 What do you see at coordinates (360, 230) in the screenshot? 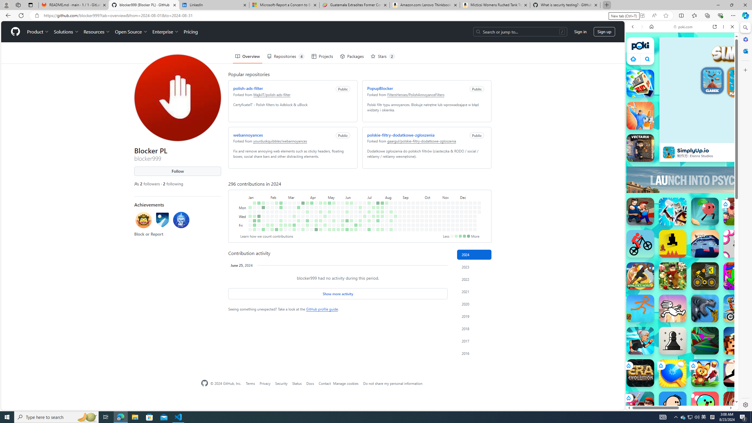
I see `No contributions on June 29th.` at bounding box center [360, 230].